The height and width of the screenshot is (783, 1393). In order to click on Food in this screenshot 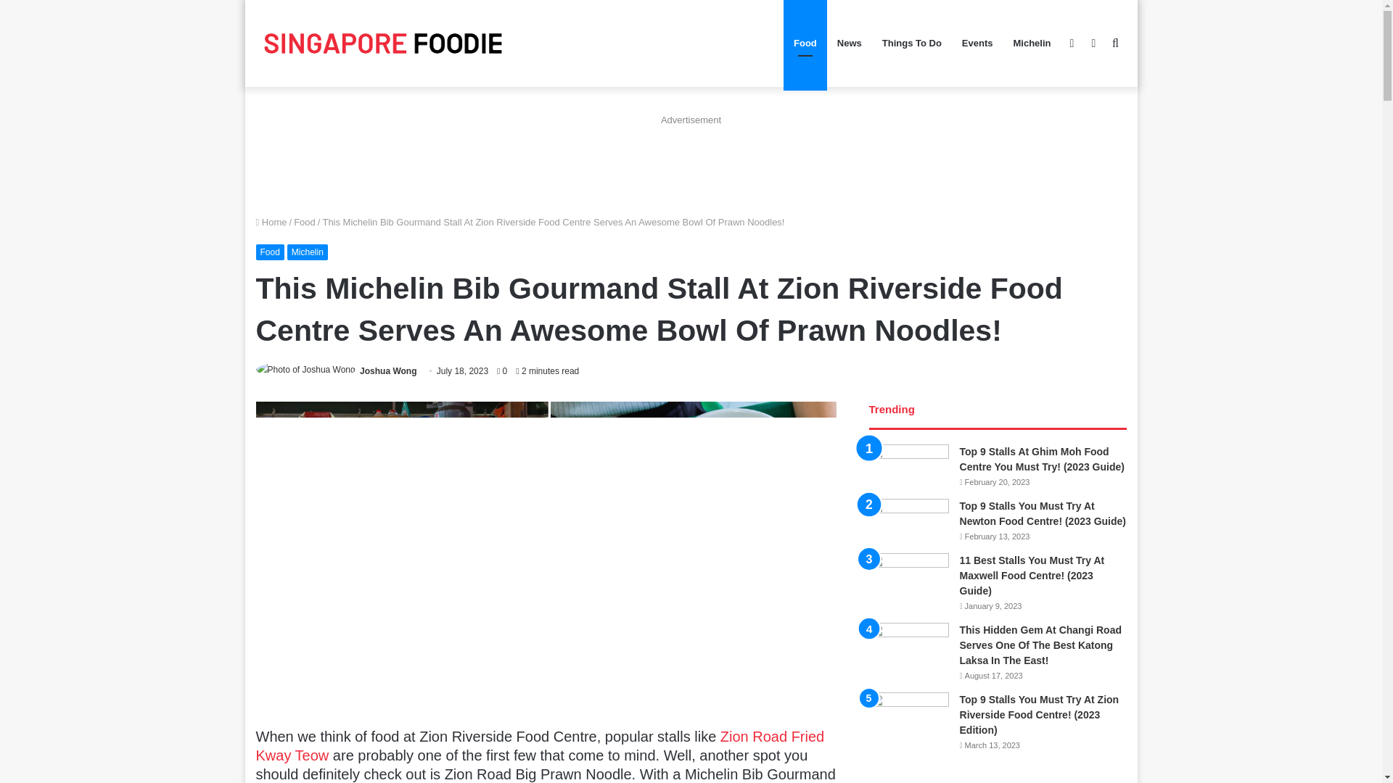, I will do `click(305, 222)`.